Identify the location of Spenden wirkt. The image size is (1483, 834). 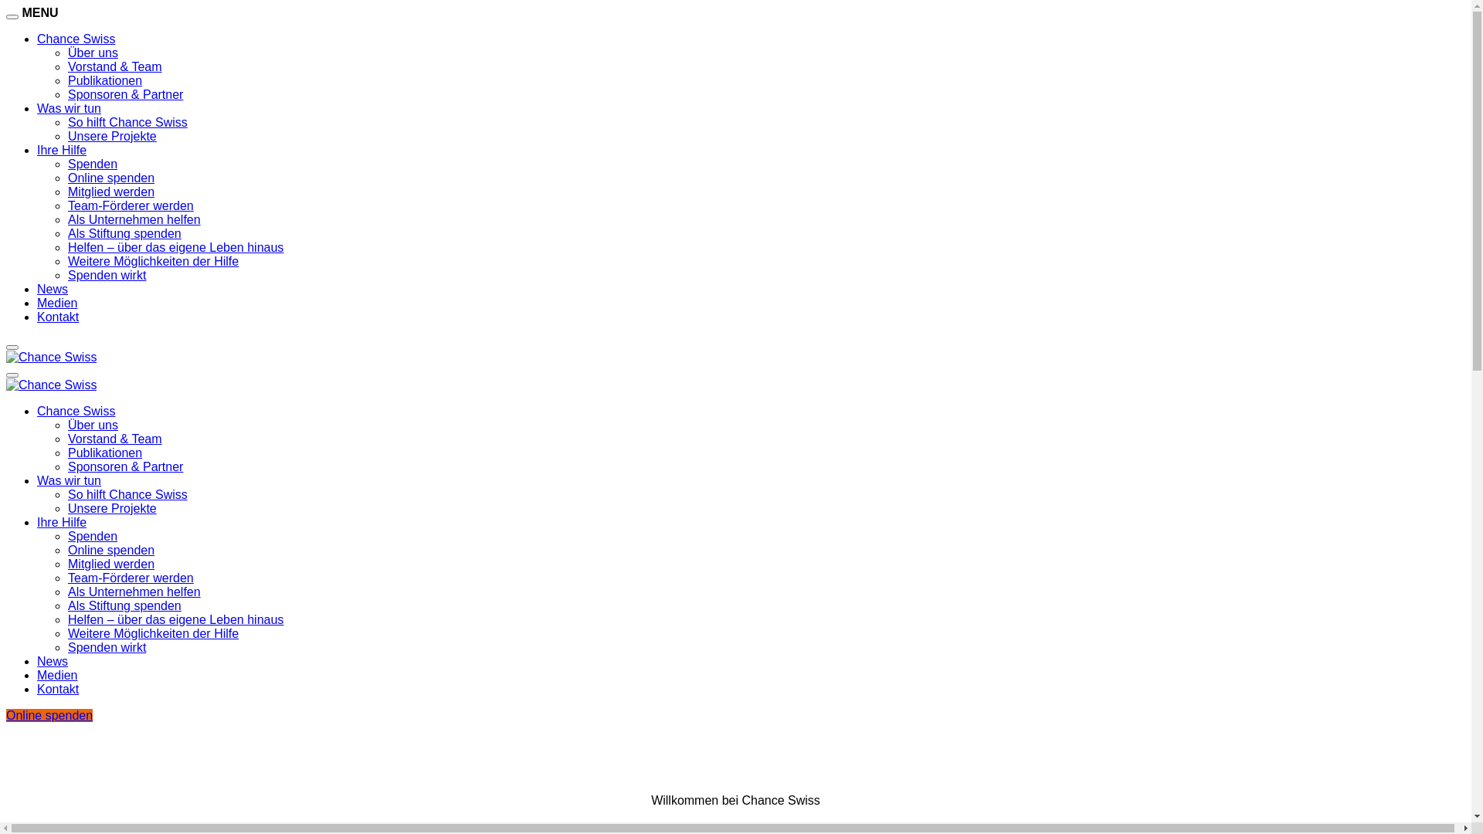
(107, 647).